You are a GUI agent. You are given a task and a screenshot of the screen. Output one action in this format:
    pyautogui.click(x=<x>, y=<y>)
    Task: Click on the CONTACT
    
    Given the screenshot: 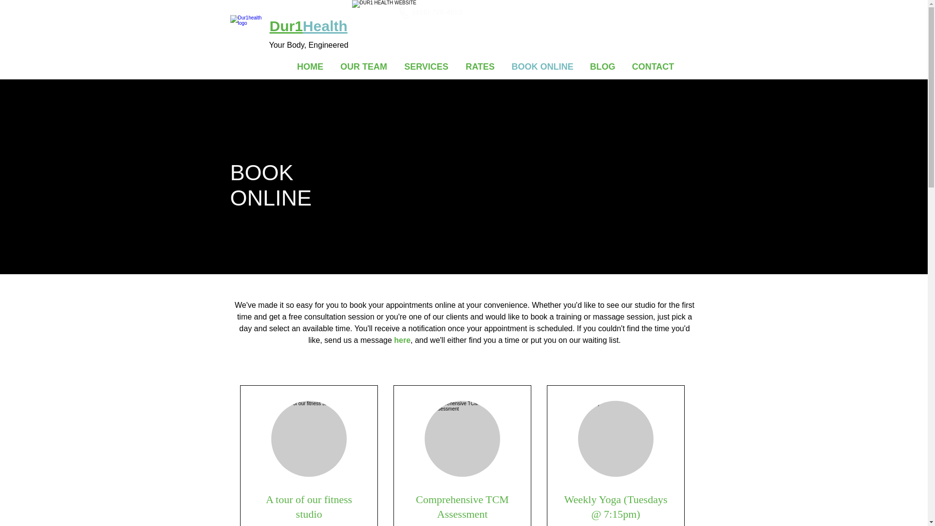 What is the action you would take?
    pyautogui.click(x=653, y=66)
    